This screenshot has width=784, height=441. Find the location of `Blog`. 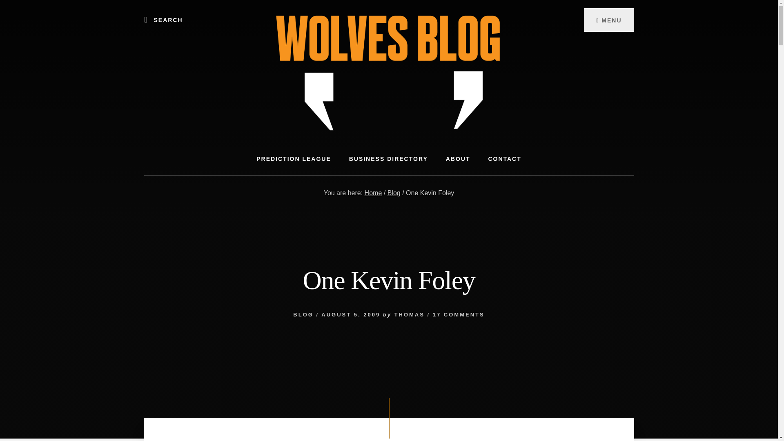

Blog is located at coordinates (394, 193).